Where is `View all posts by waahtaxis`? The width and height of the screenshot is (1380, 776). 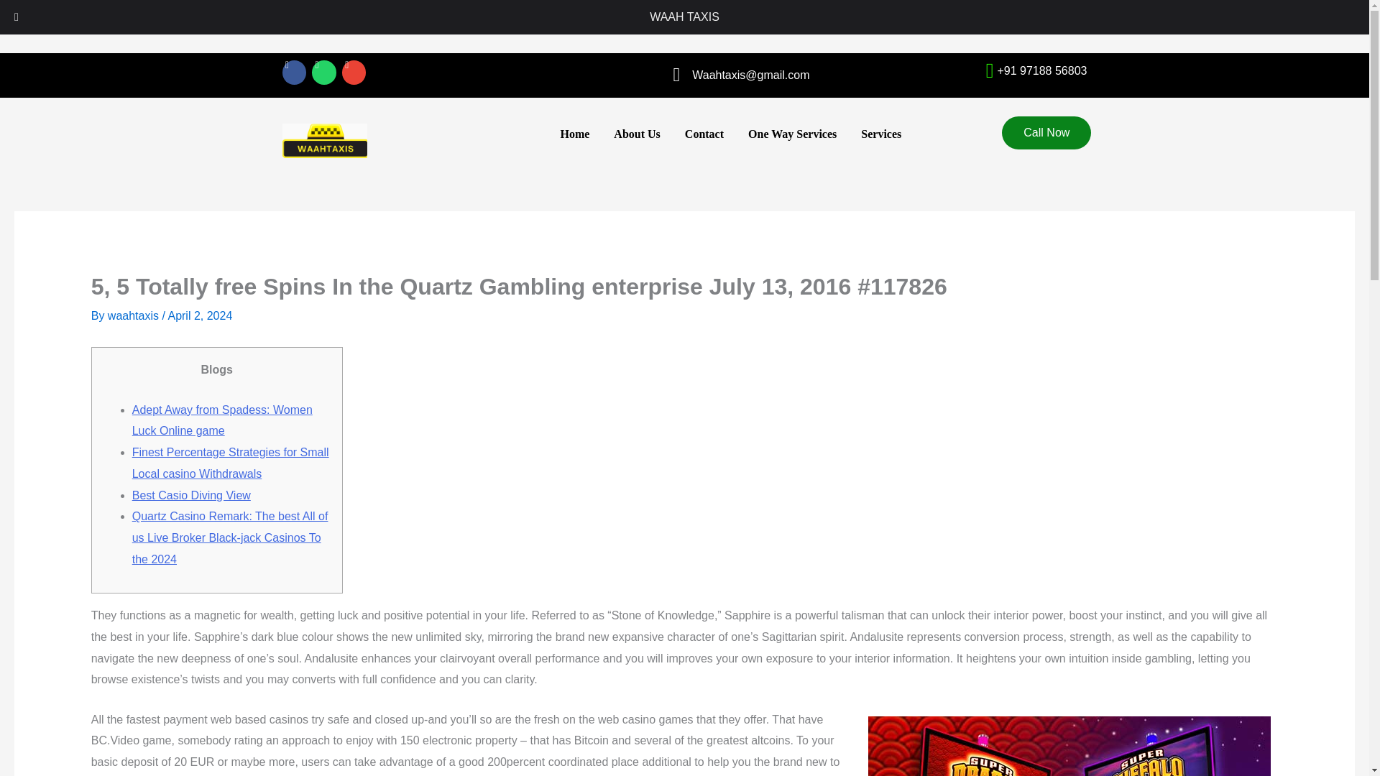
View all posts by waahtaxis is located at coordinates (135, 315).